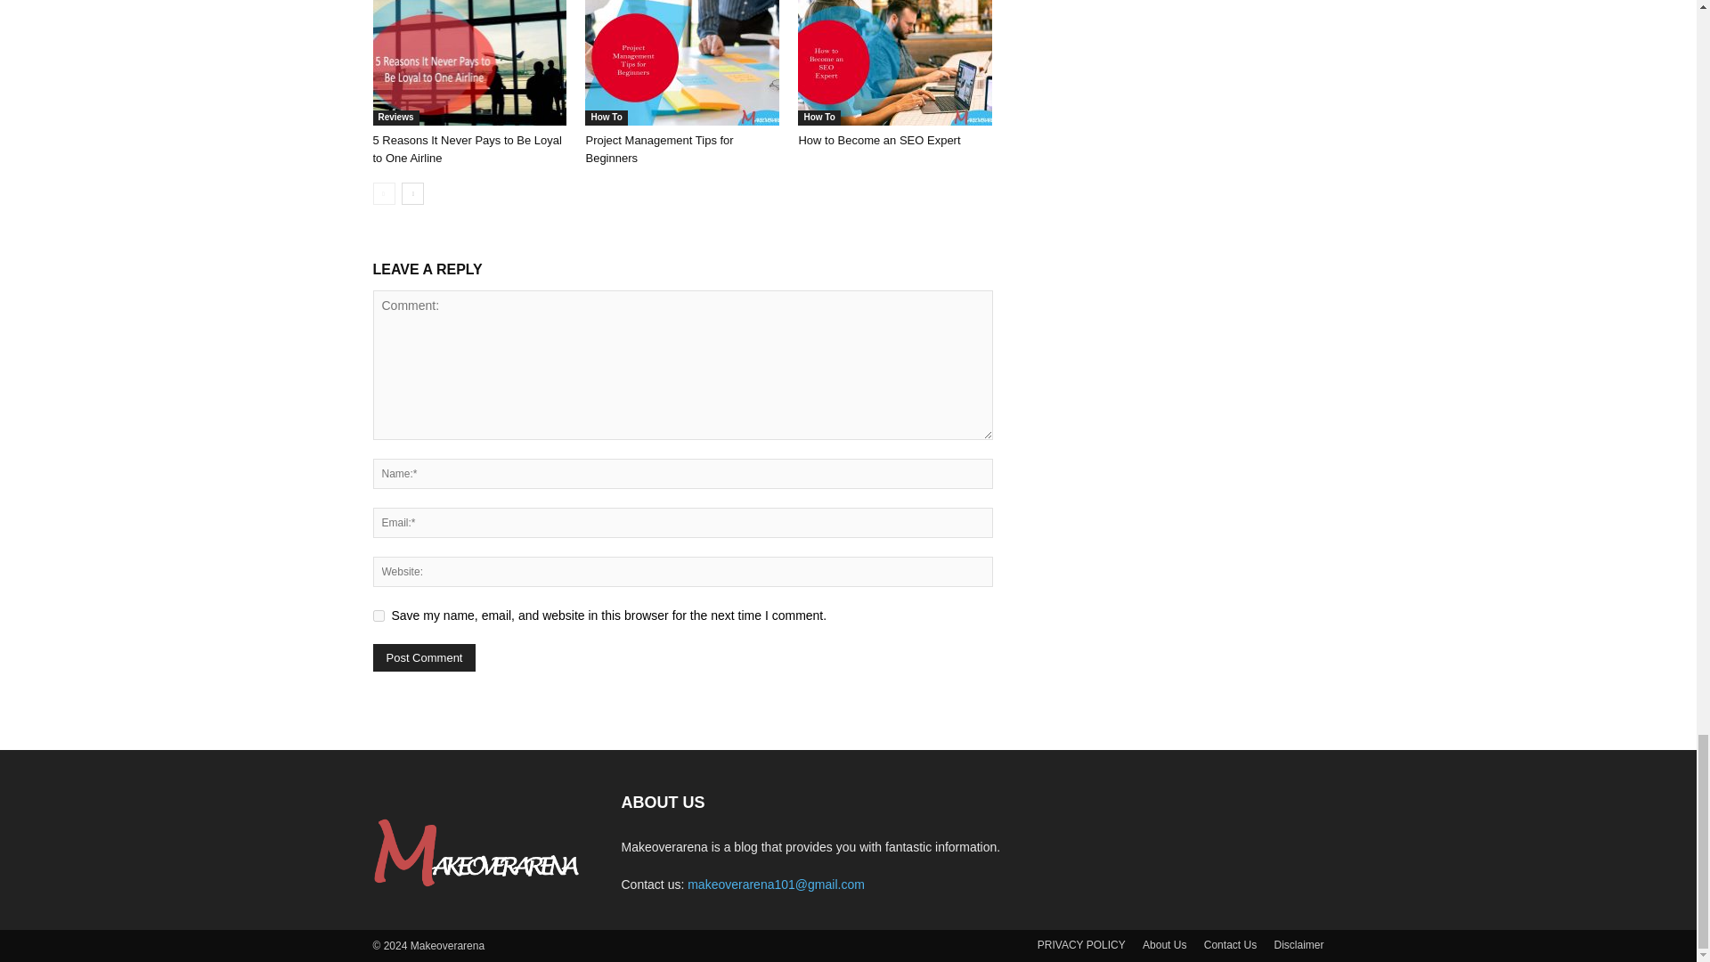 Image resolution: width=1710 pixels, height=962 pixels. Describe the element at coordinates (424, 657) in the screenshot. I see `Post Comment` at that location.